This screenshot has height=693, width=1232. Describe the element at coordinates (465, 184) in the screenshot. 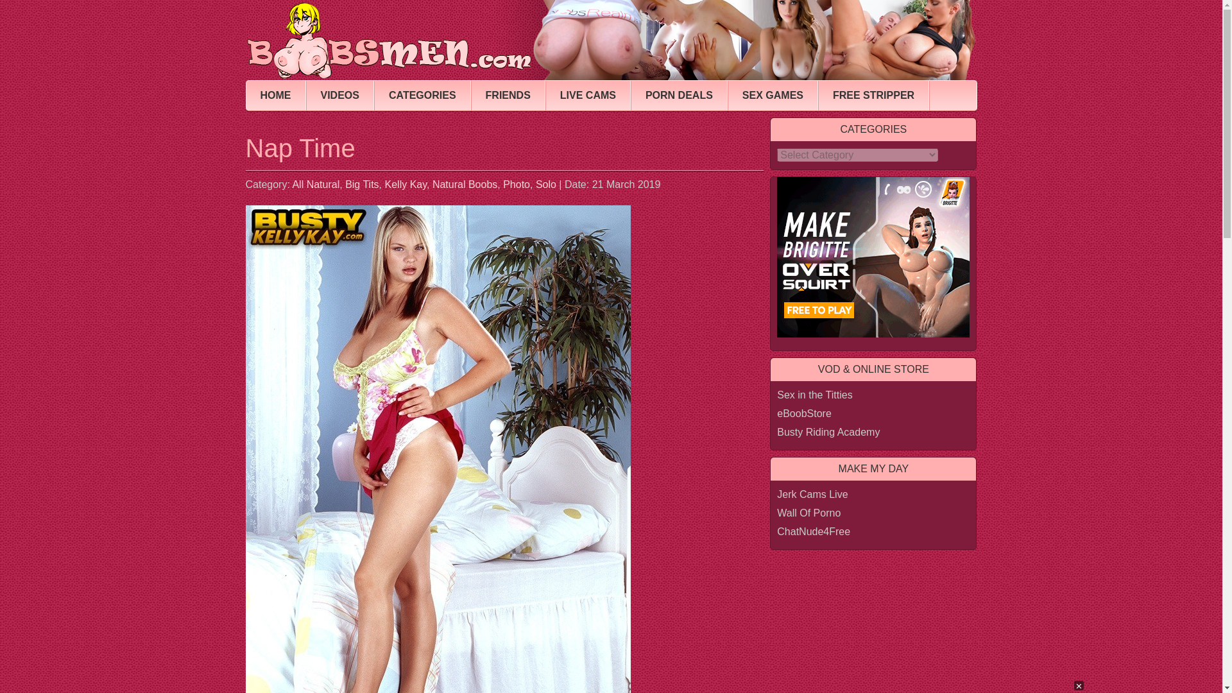

I see `Natural Boobs` at that location.